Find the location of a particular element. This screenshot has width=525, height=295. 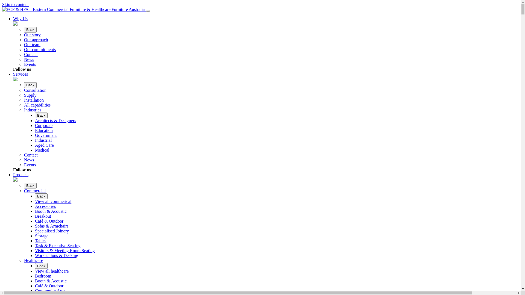

Commercial is located at coordinates (35, 191).